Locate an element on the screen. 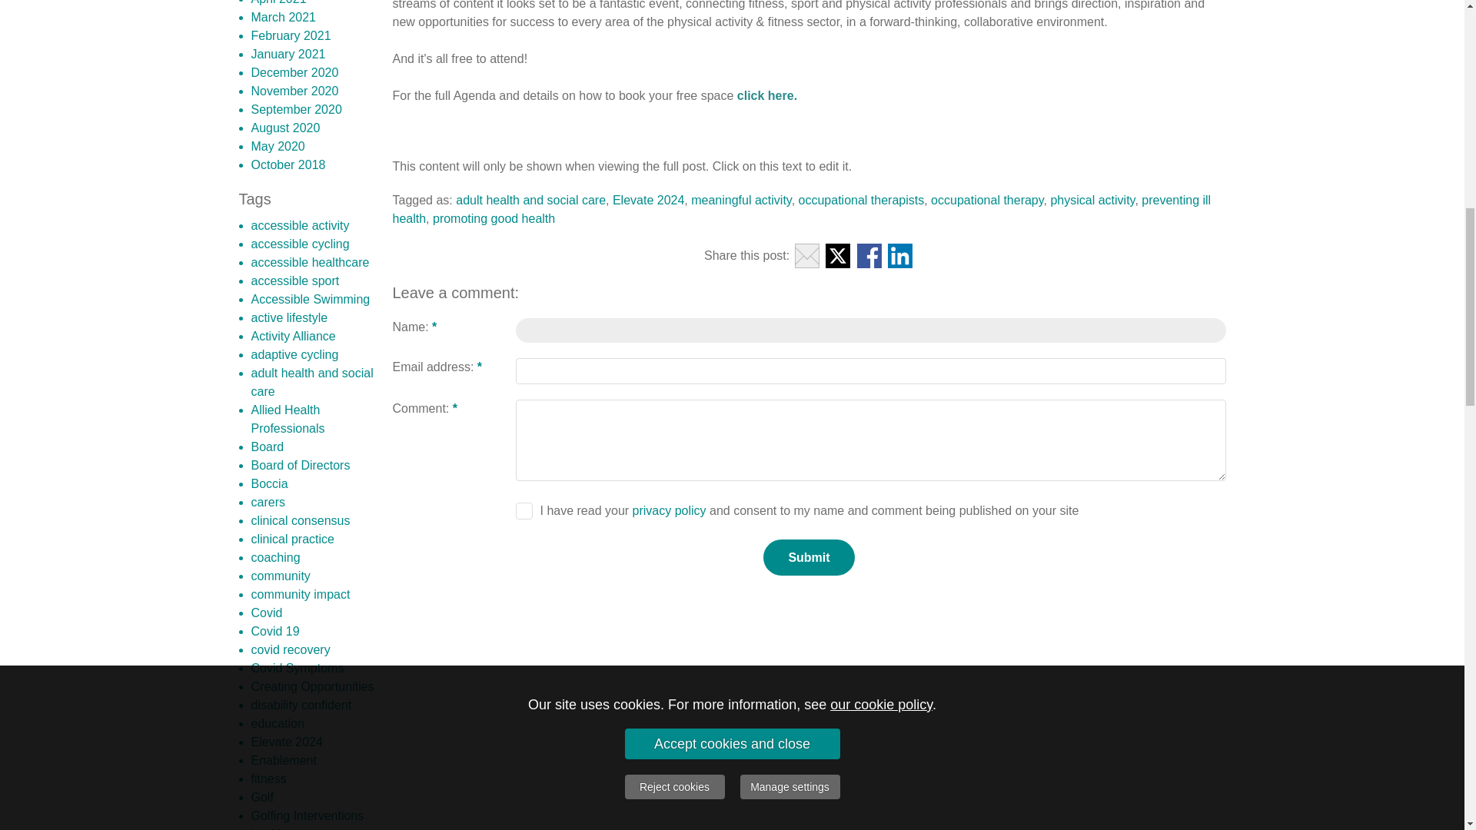 This screenshot has height=830, width=1476. occupational therapists is located at coordinates (861, 200).